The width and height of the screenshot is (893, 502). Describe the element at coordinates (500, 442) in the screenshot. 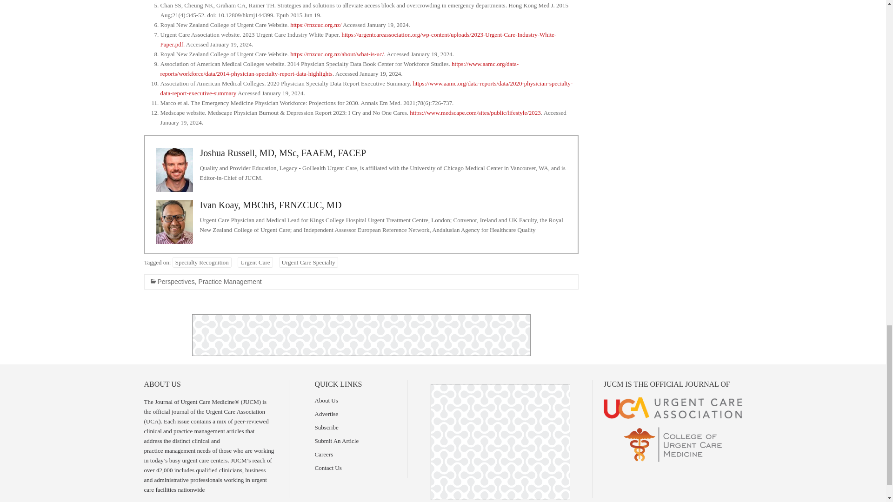

I see `3rd party ad content` at that location.